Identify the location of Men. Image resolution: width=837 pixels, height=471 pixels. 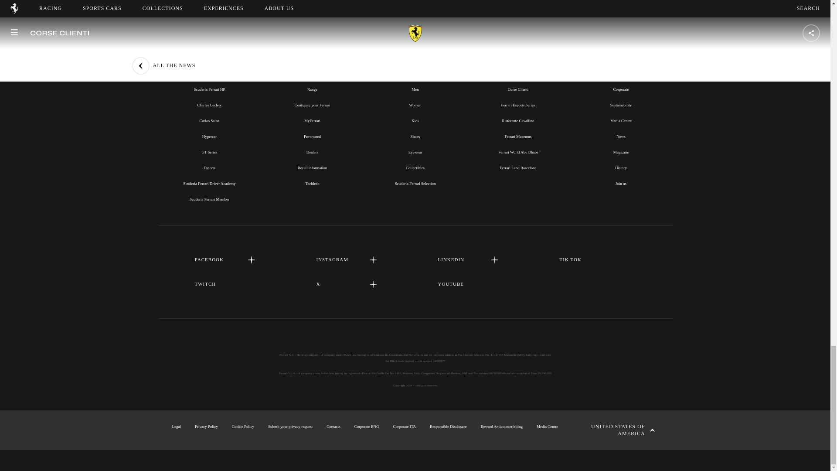
(415, 89).